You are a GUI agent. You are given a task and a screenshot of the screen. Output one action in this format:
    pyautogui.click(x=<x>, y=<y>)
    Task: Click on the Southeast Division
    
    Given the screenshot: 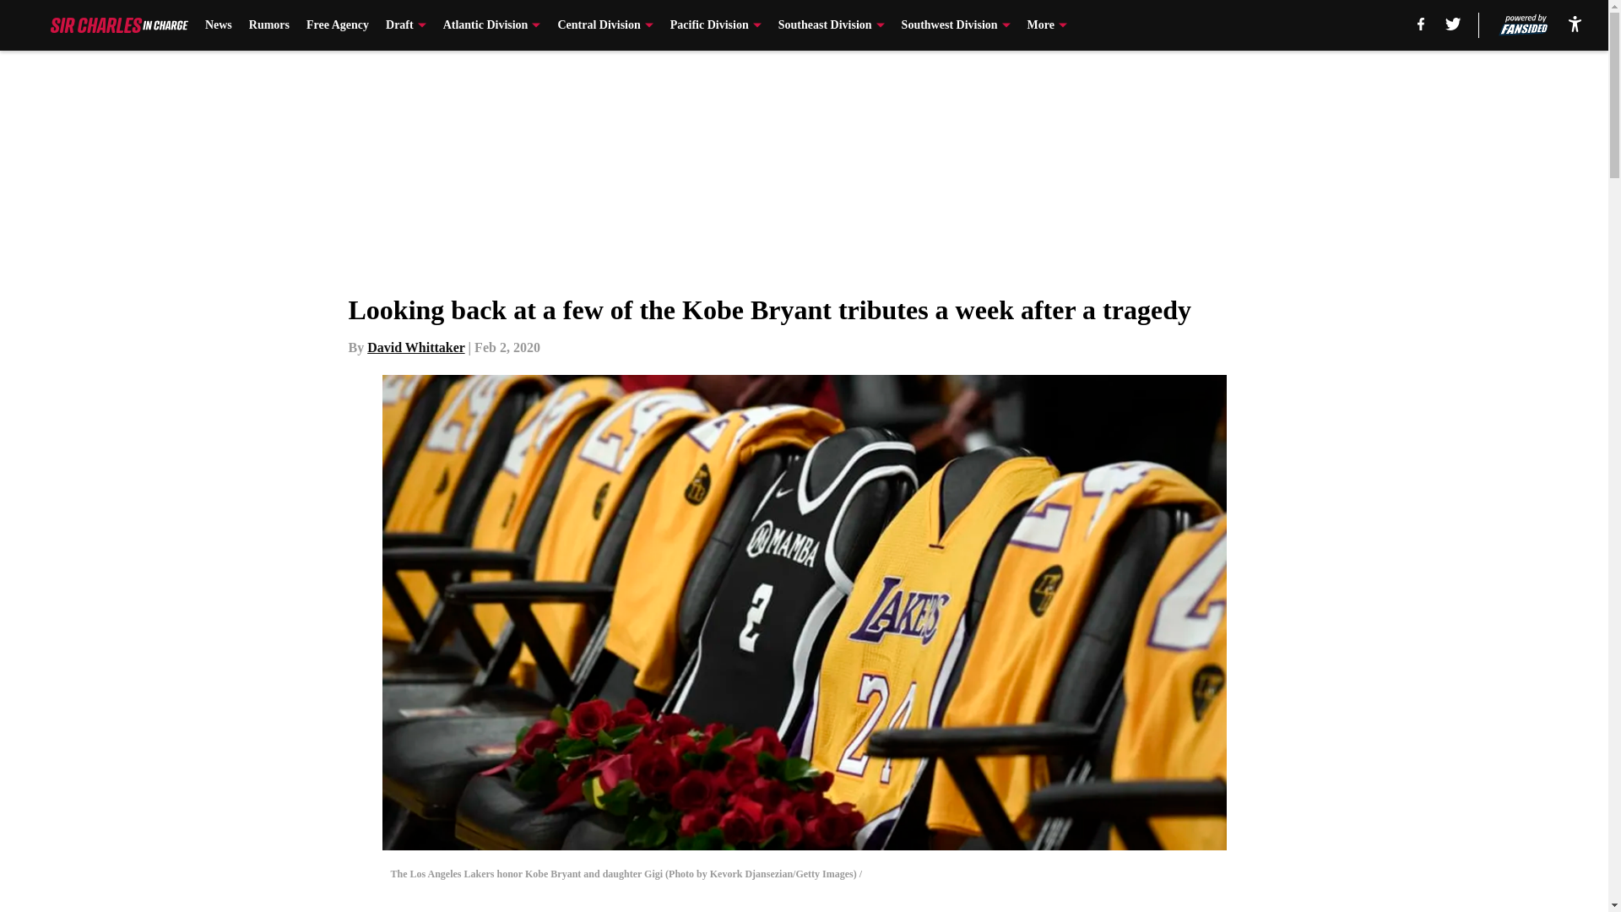 What is the action you would take?
    pyautogui.click(x=831, y=25)
    